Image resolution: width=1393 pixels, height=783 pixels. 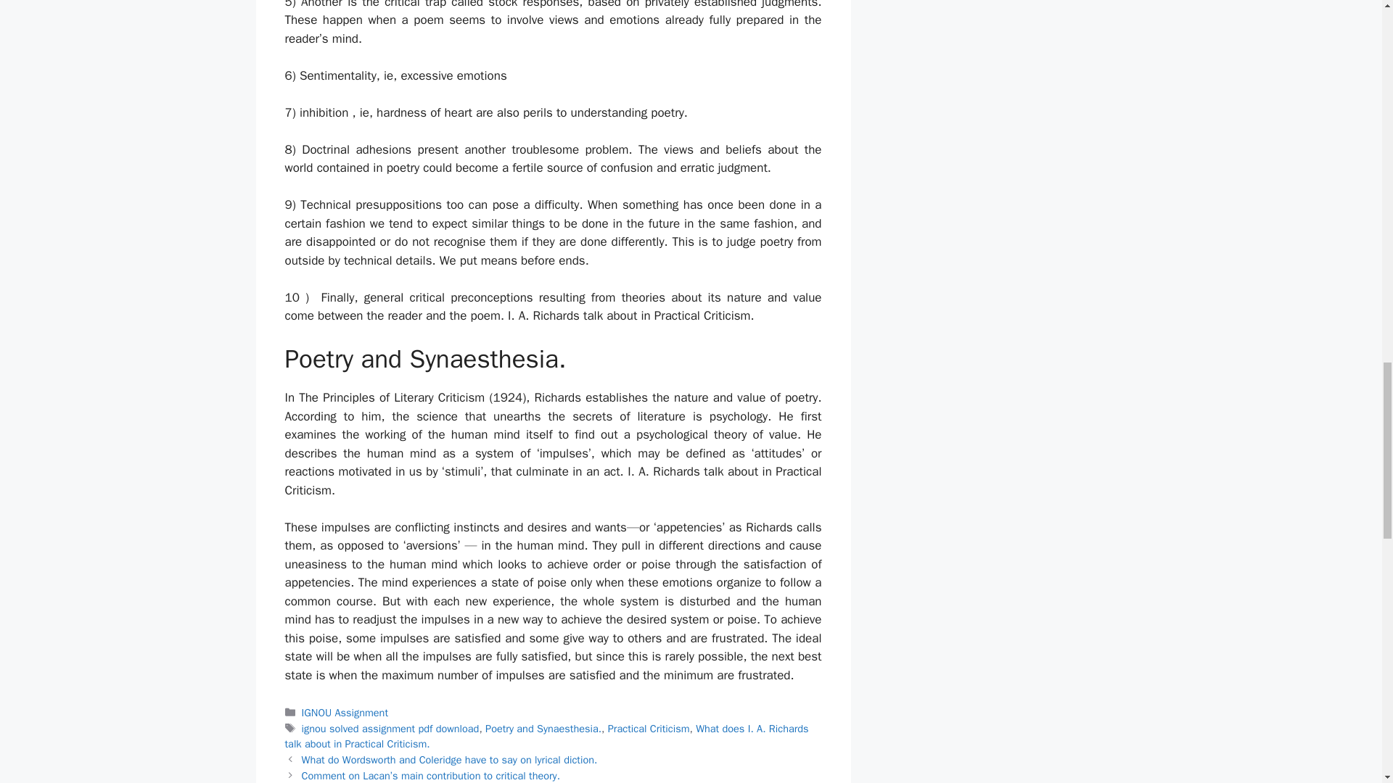 What do you see at coordinates (649, 728) in the screenshot?
I see `Practical Criticism` at bounding box center [649, 728].